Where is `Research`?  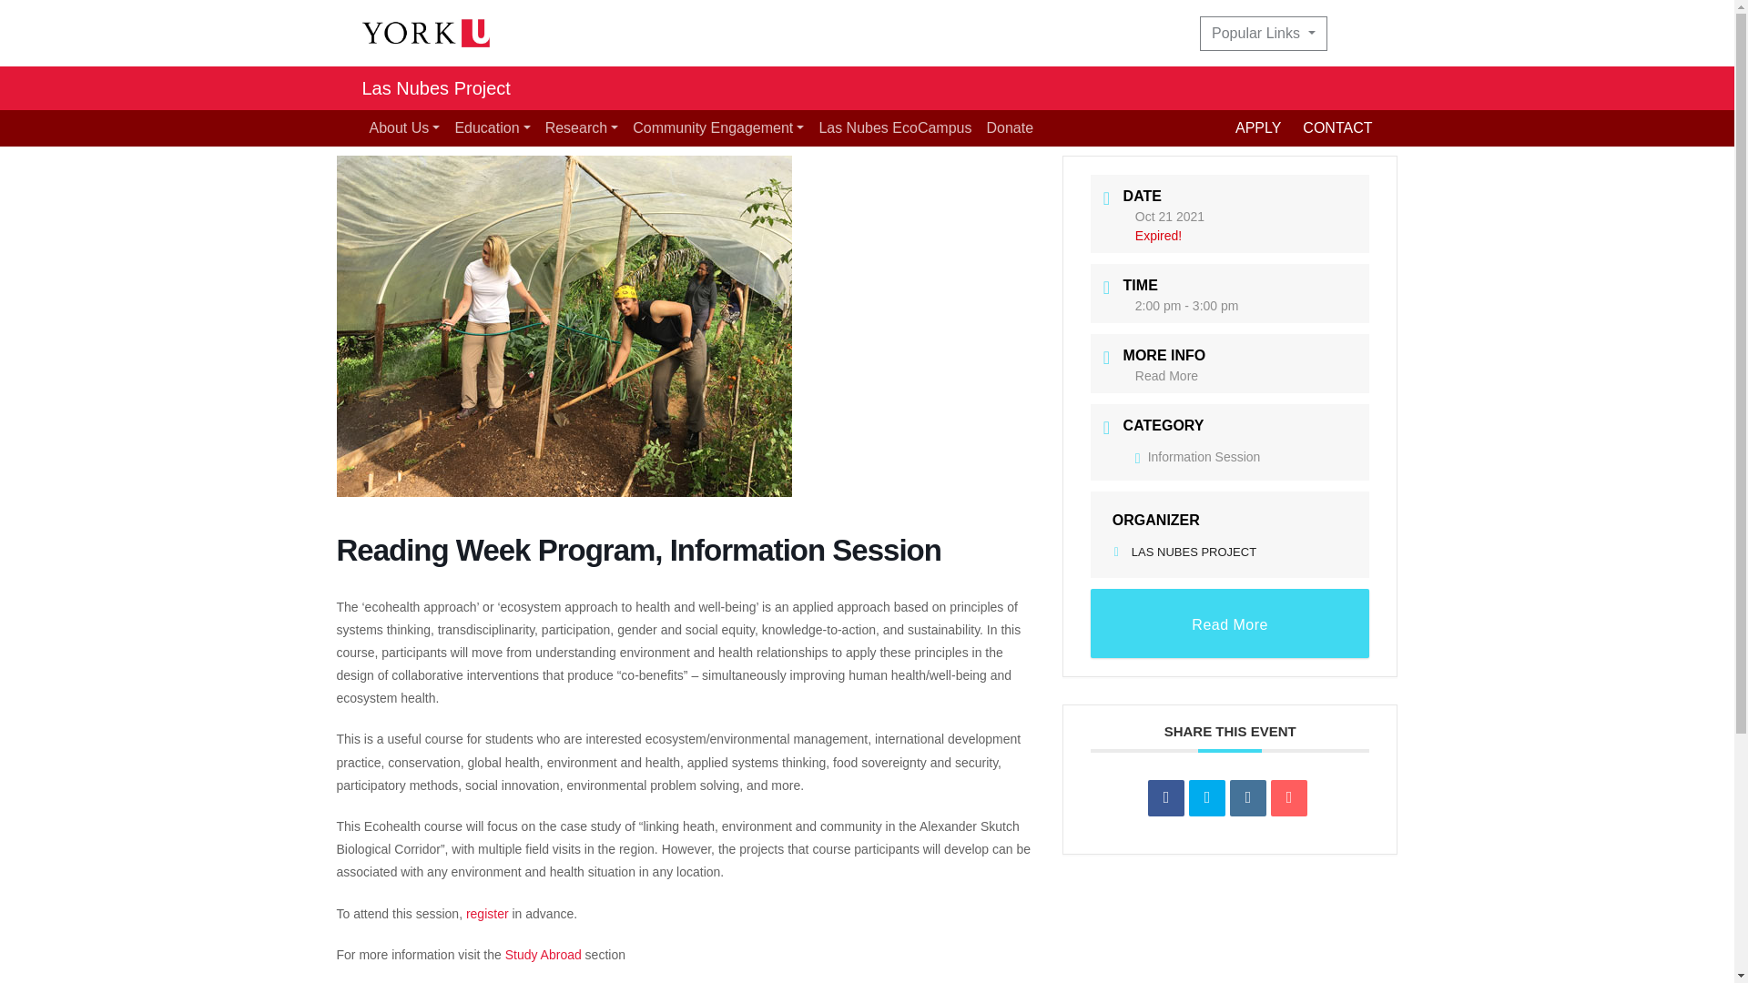
Research is located at coordinates (582, 127).